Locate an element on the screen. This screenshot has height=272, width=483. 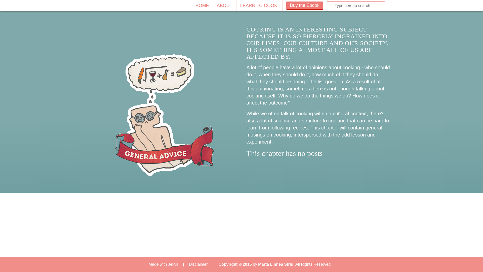
Buy the Ebook is located at coordinates (305, 6).